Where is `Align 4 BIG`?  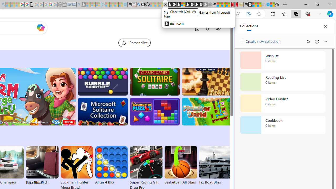
Align 4 BIG is located at coordinates (111, 165).